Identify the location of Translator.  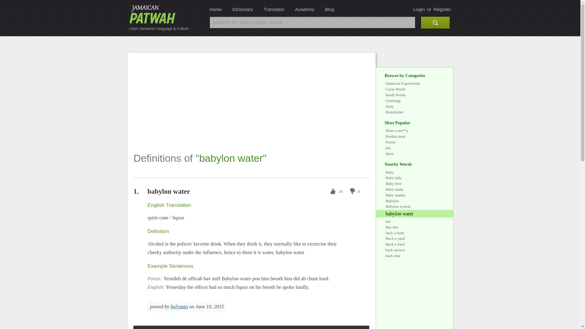
(274, 9).